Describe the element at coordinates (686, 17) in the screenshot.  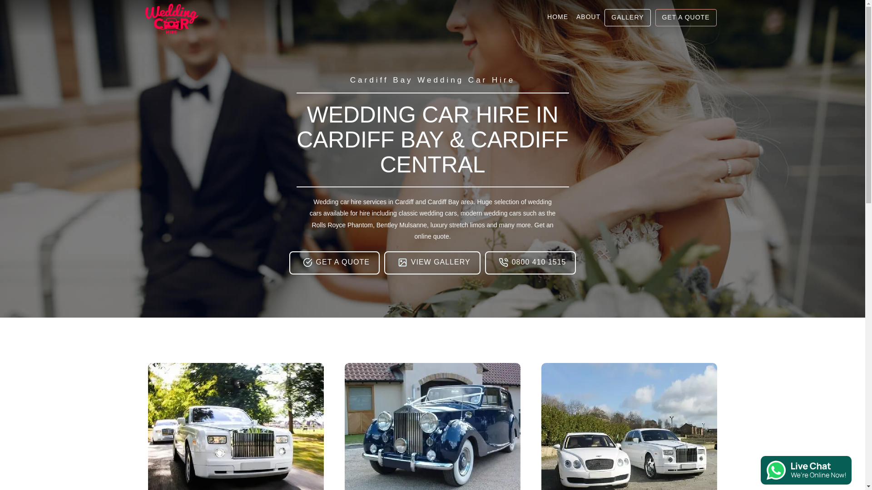
I see `Get A Quote` at that location.